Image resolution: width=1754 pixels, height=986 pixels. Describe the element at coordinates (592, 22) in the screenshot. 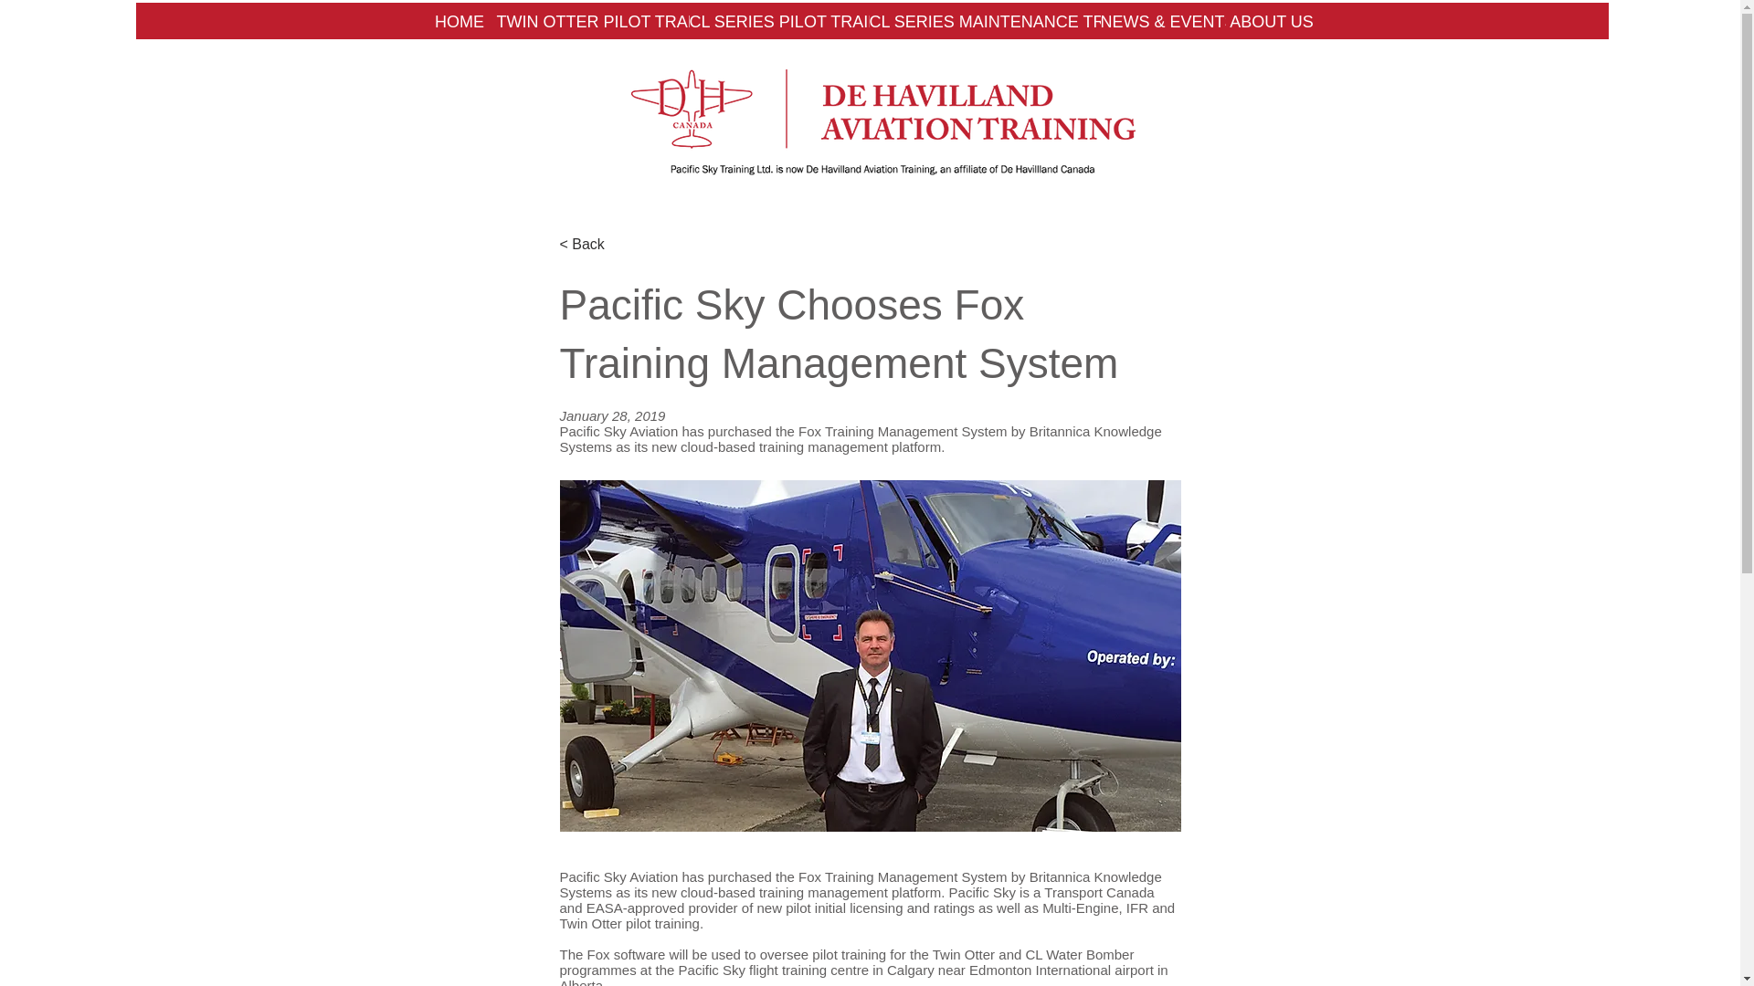

I see `TWIN OTTER PILOT TRAINING` at that location.